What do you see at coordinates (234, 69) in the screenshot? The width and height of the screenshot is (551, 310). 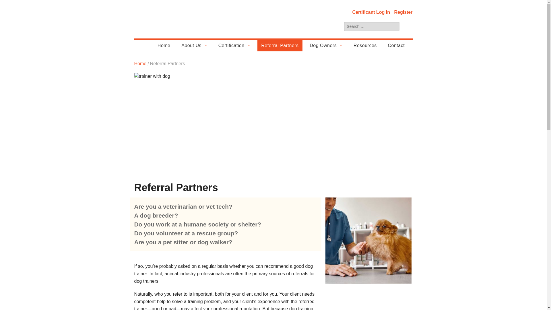 I see `Behavior Consultant Certification` at bounding box center [234, 69].